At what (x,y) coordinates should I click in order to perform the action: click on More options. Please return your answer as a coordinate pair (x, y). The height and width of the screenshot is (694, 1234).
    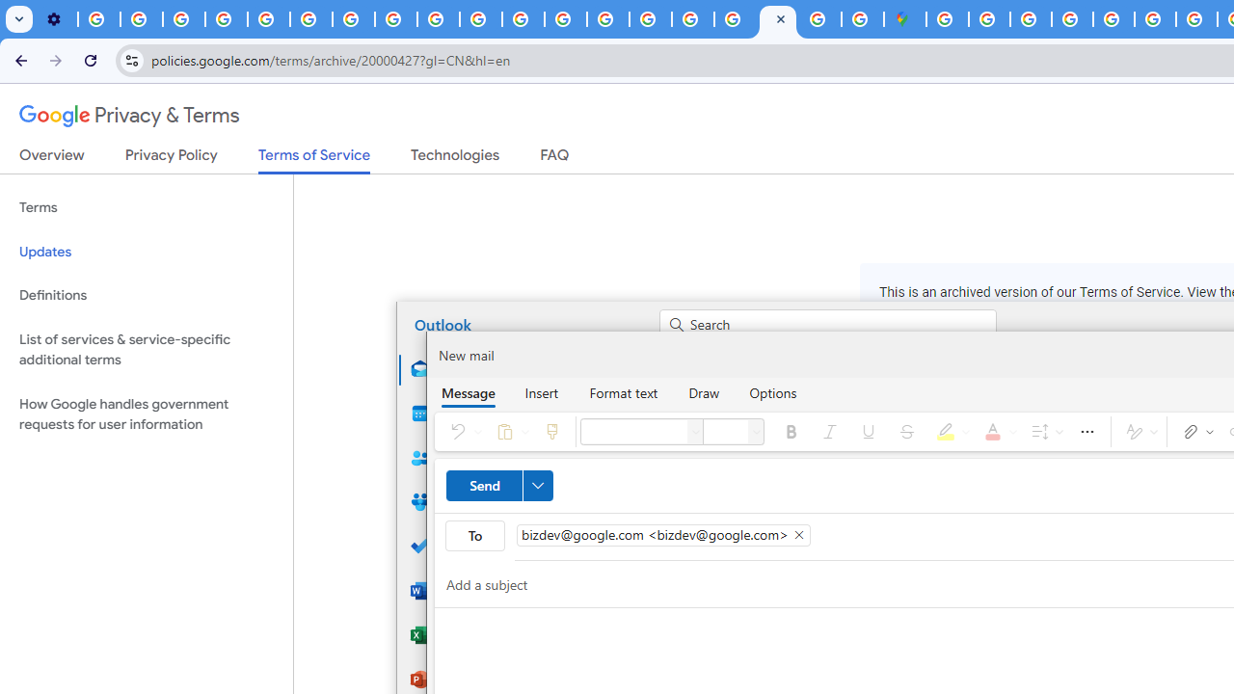
    Looking at the image, I should click on (1087, 432).